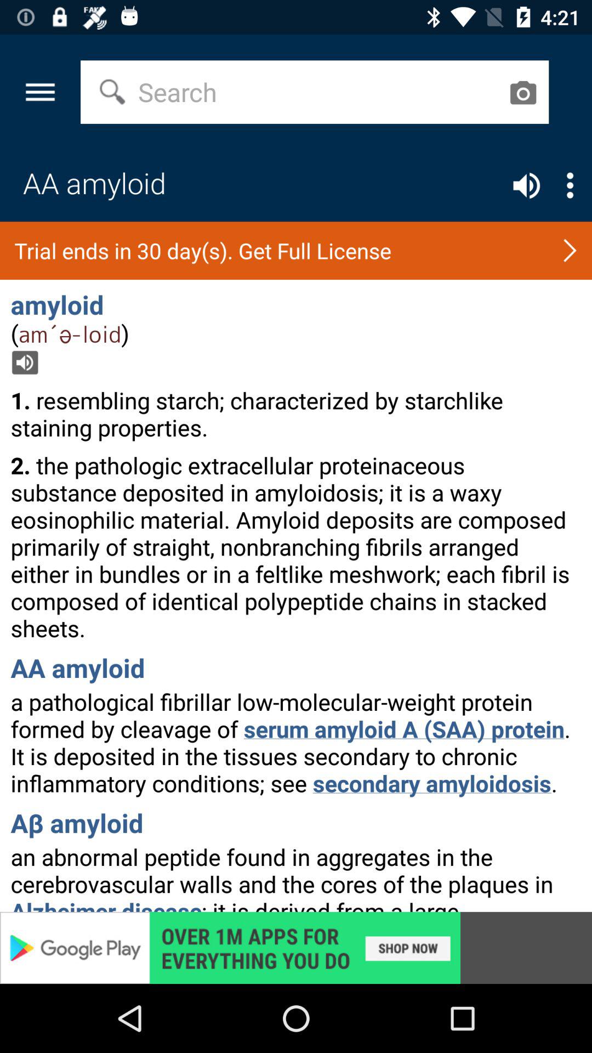  Describe the element at coordinates (570, 185) in the screenshot. I see `list button` at that location.